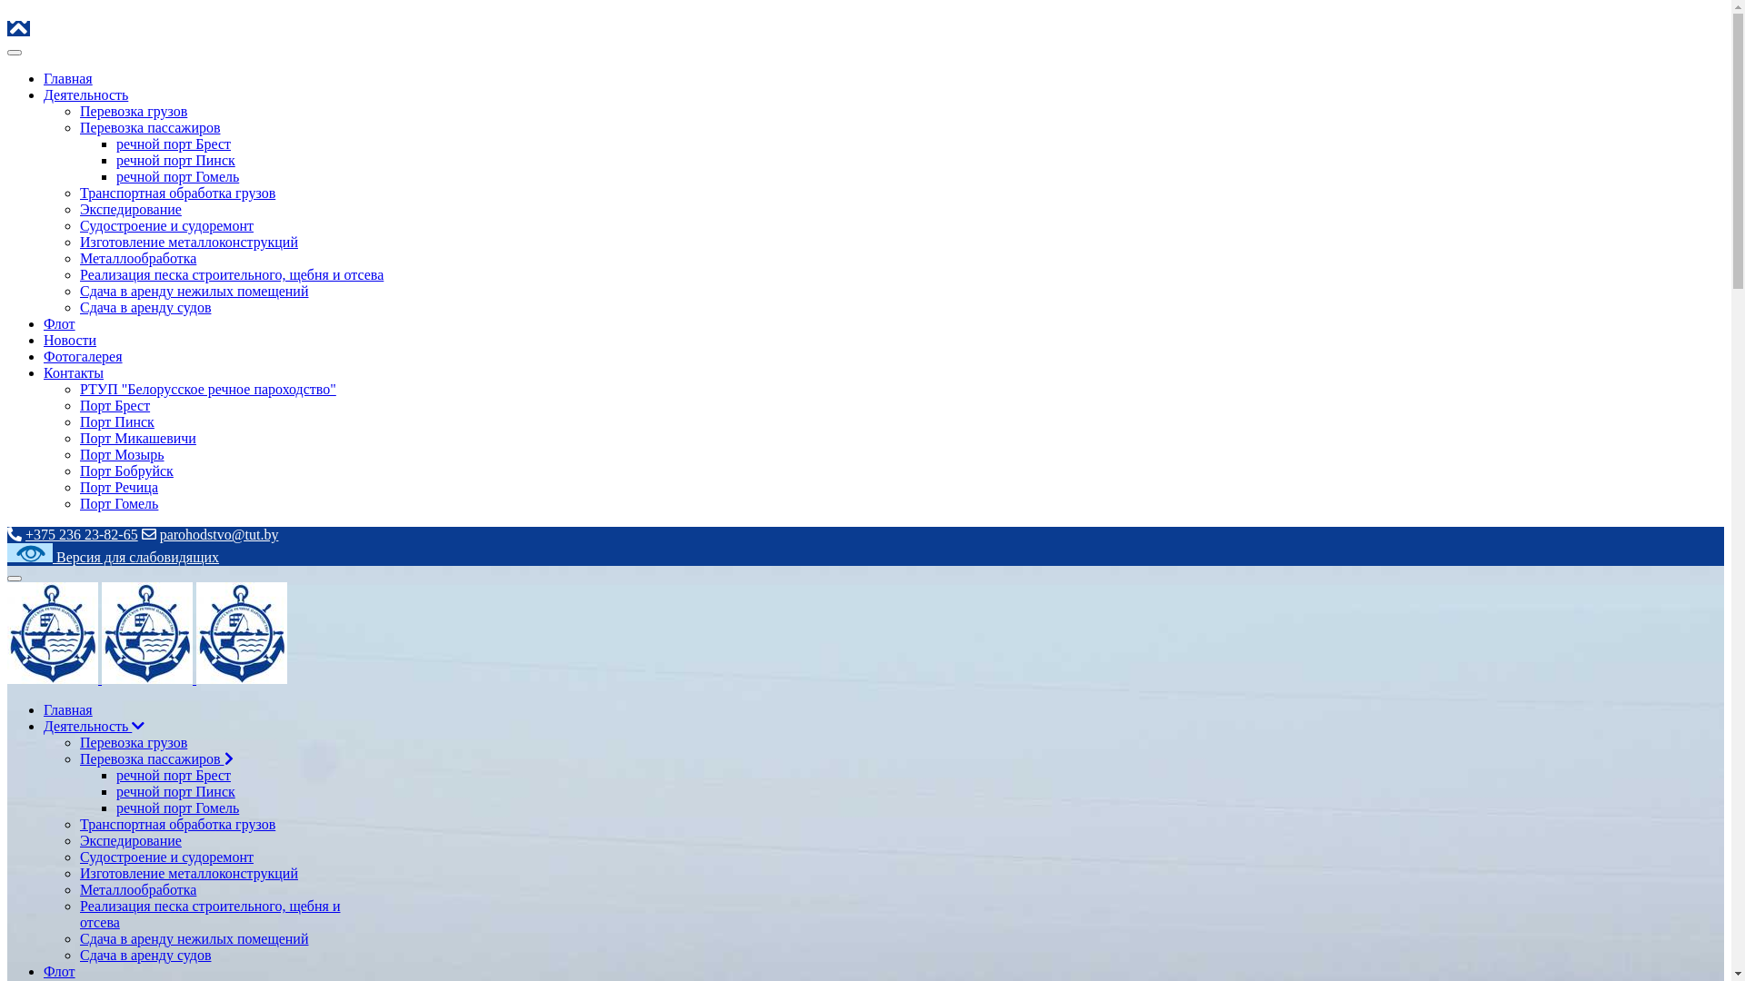  Describe the element at coordinates (220, 534) in the screenshot. I see `parohodstvo@tut.by` at that location.